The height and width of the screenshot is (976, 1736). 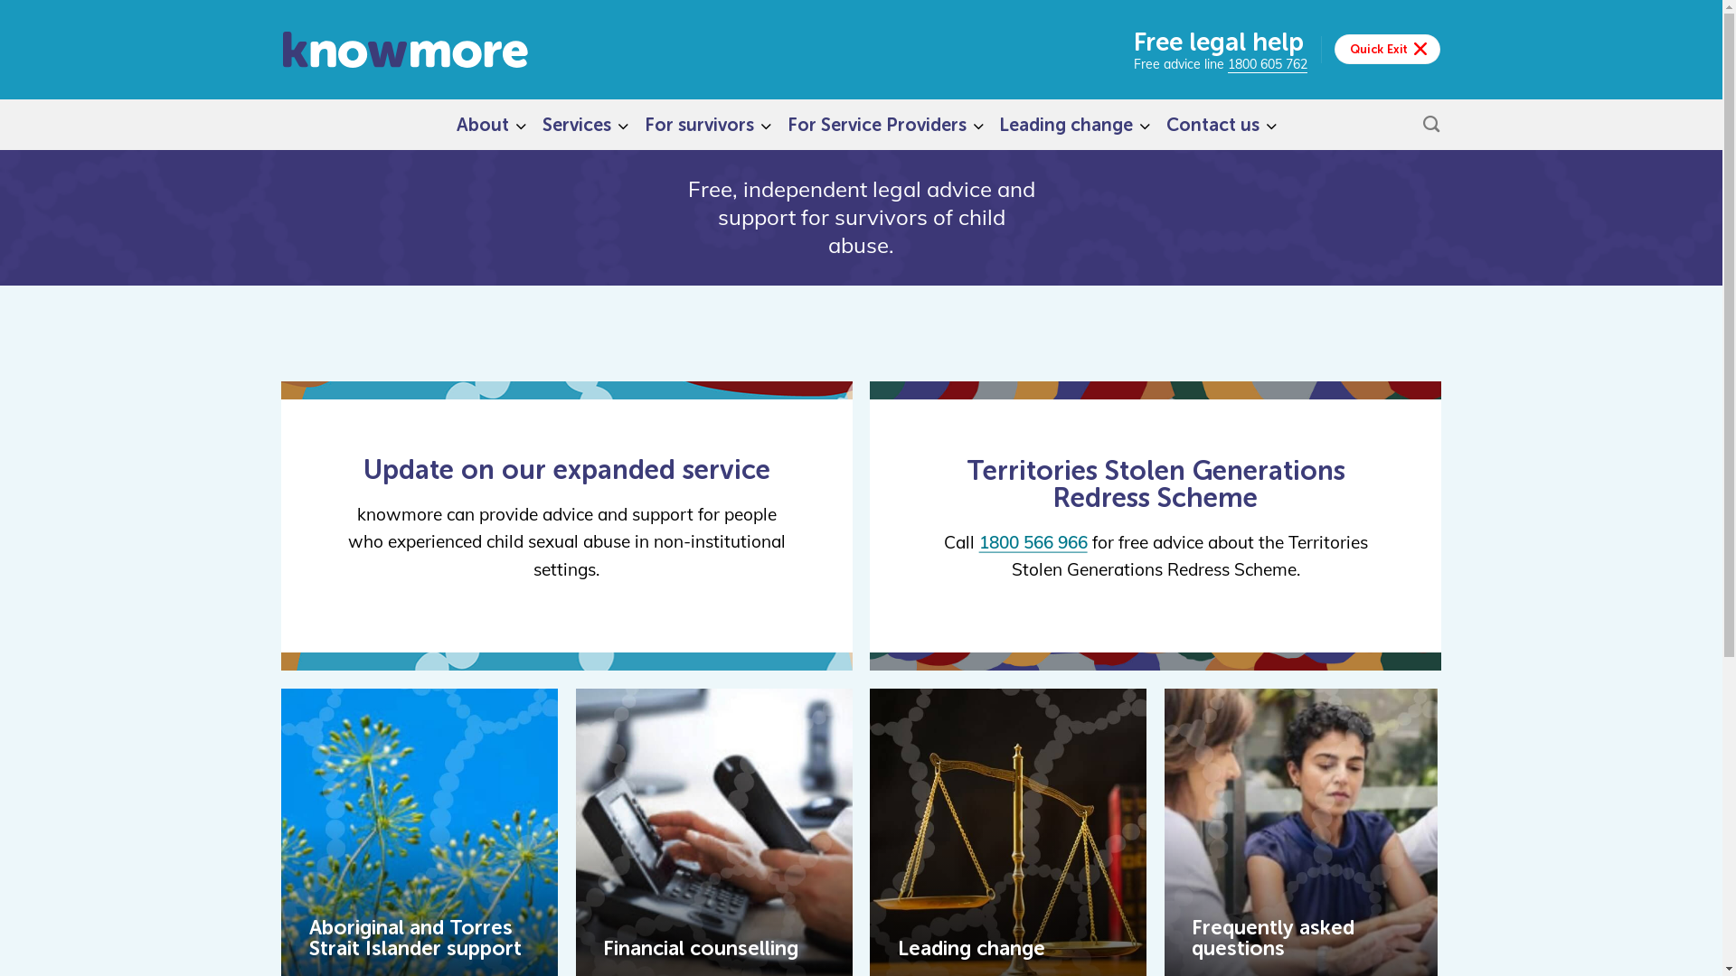 I want to click on Territories Stolen Generations Redress Scheme, so click(x=1156, y=484).